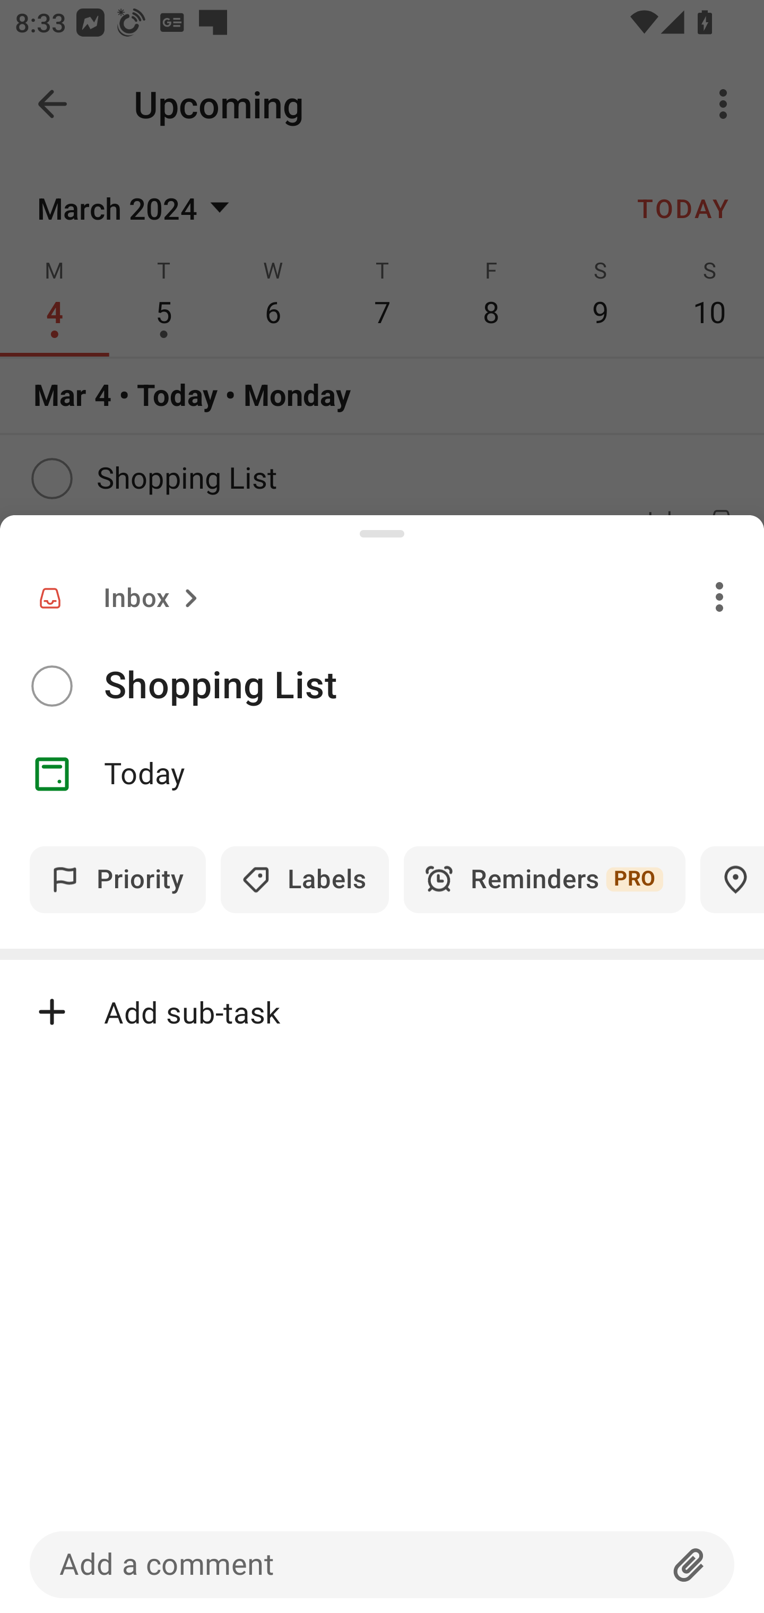  What do you see at coordinates (544, 880) in the screenshot?
I see `Reminders PRO` at bounding box center [544, 880].